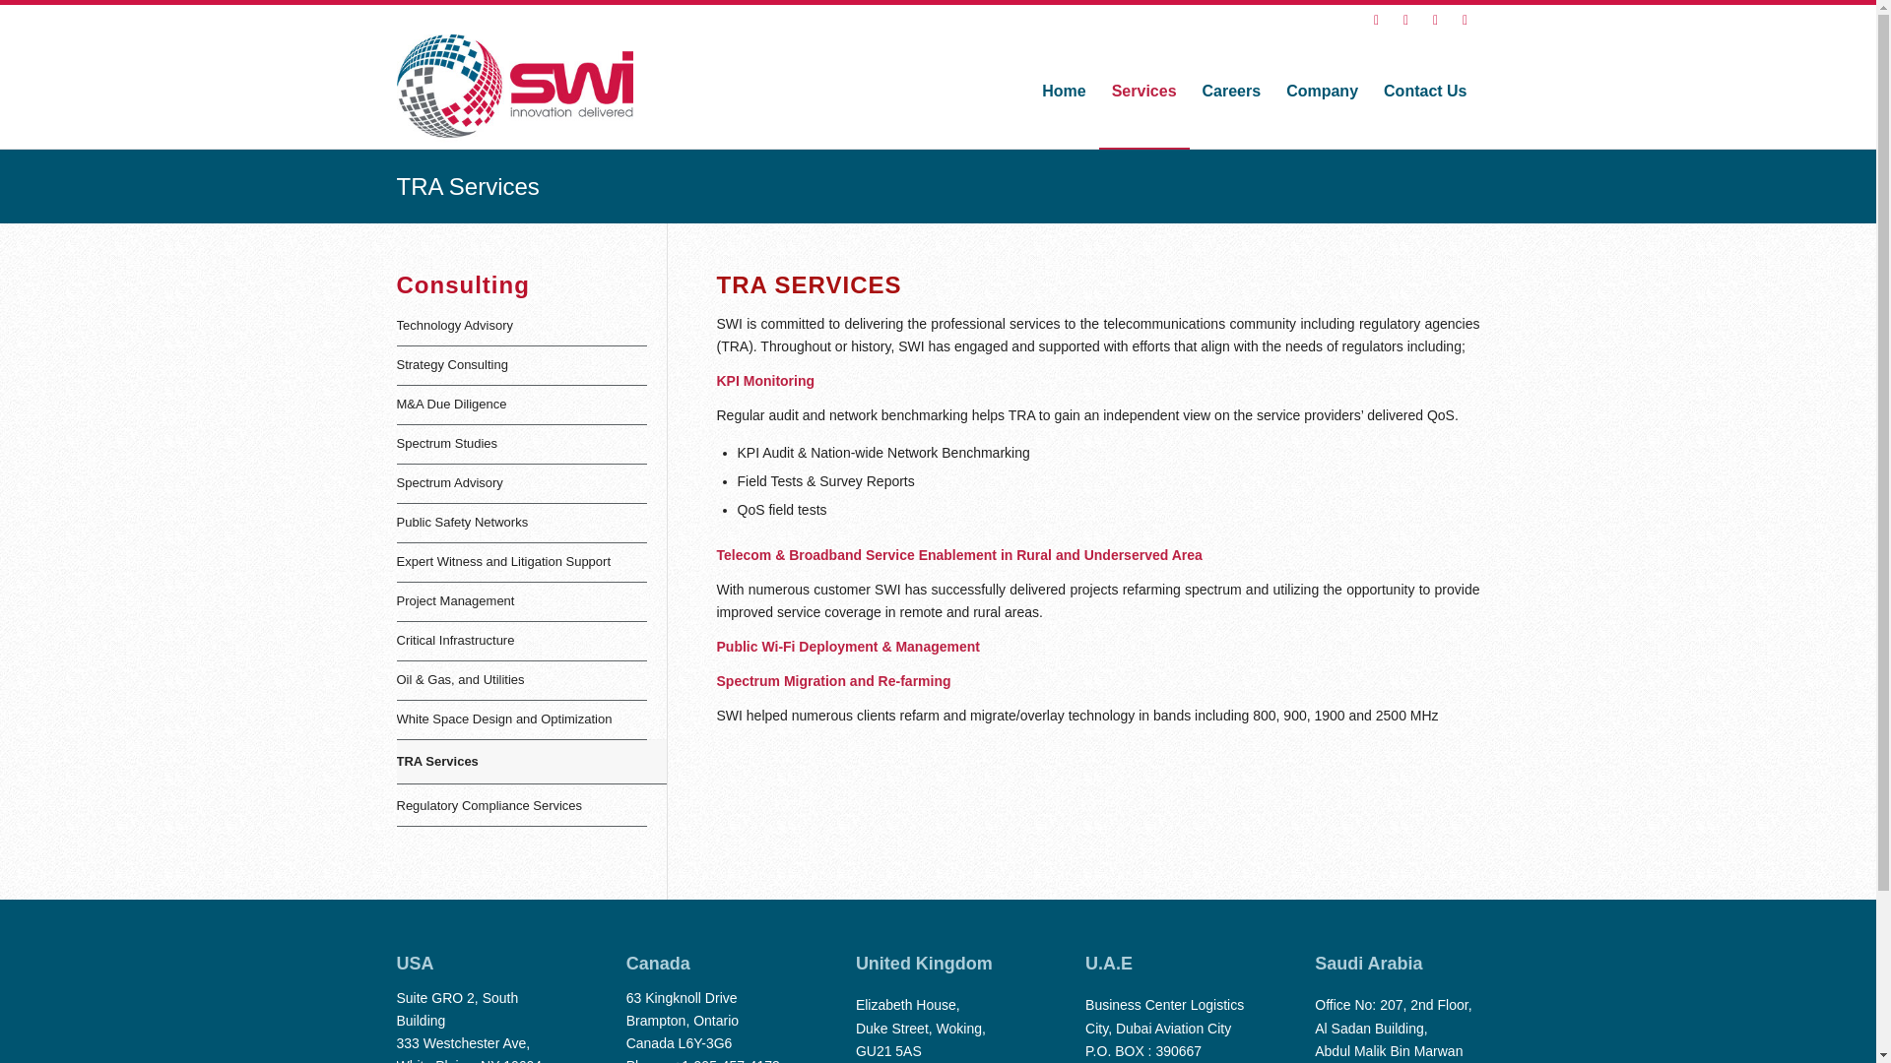  What do you see at coordinates (1404, 20) in the screenshot?
I see `Twitter` at bounding box center [1404, 20].